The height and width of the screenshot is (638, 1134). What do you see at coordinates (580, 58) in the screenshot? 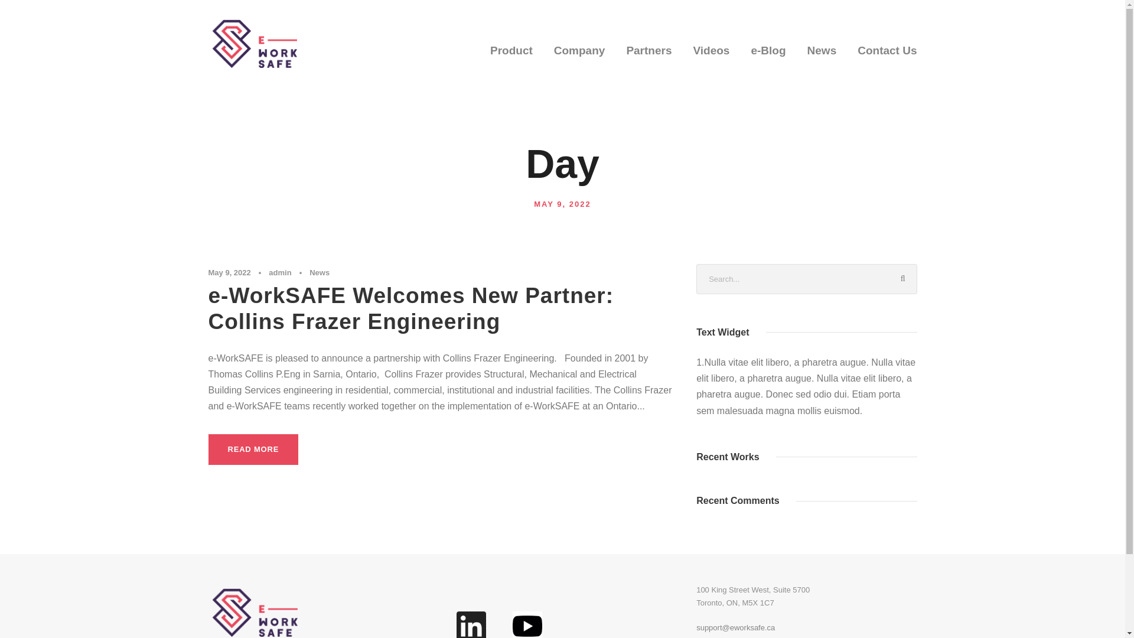
I see `Company` at bounding box center [580, 58].